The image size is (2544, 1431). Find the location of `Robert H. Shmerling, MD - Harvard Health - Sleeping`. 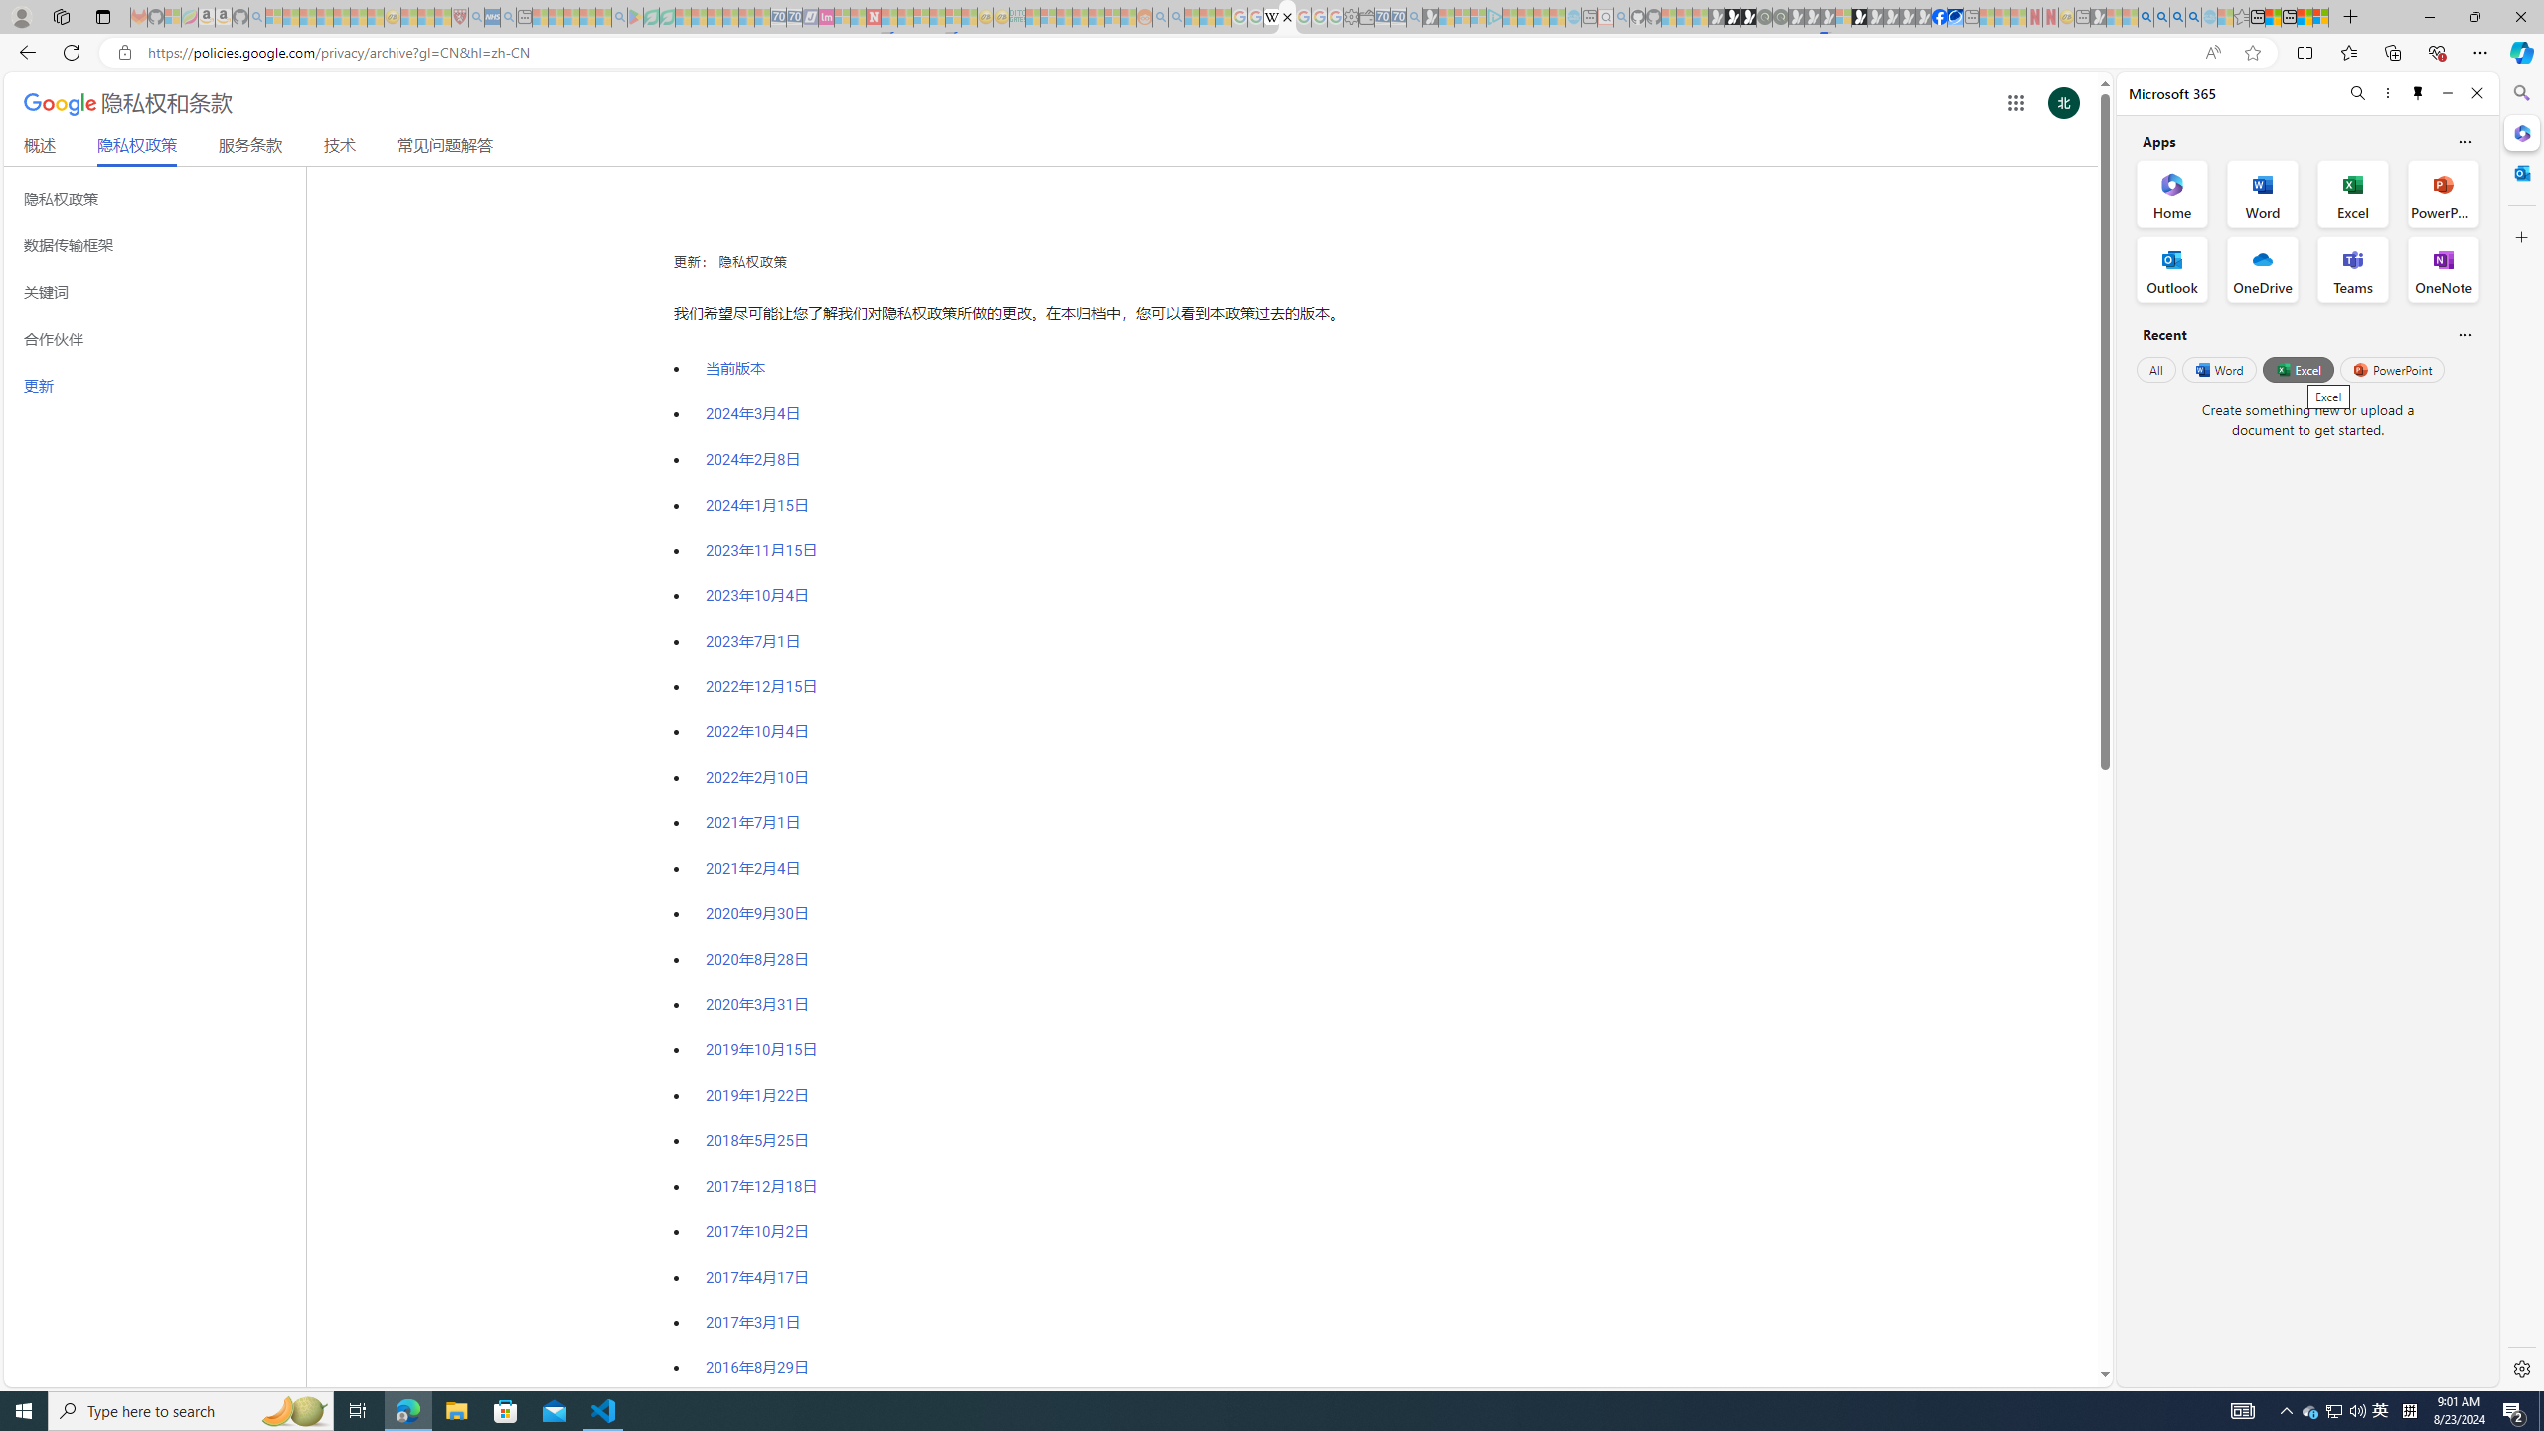

Robert H. Shmerling, MD - Harvard Health - Sleeping is located at coordinates (460, 17).